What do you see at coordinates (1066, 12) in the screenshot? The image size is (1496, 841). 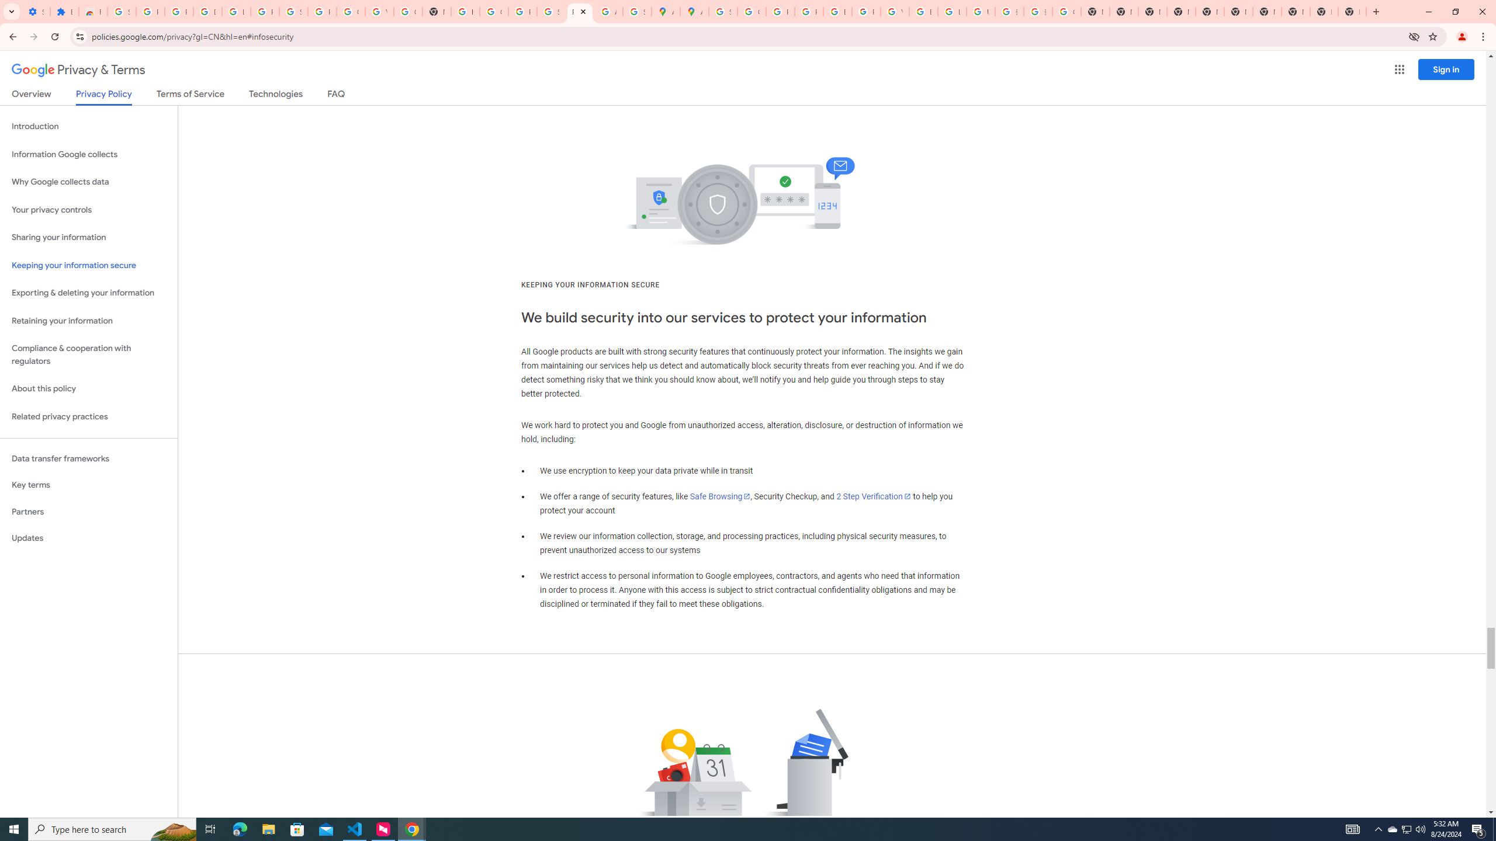 I see `Google Images` at bounding box center [1066, 12].